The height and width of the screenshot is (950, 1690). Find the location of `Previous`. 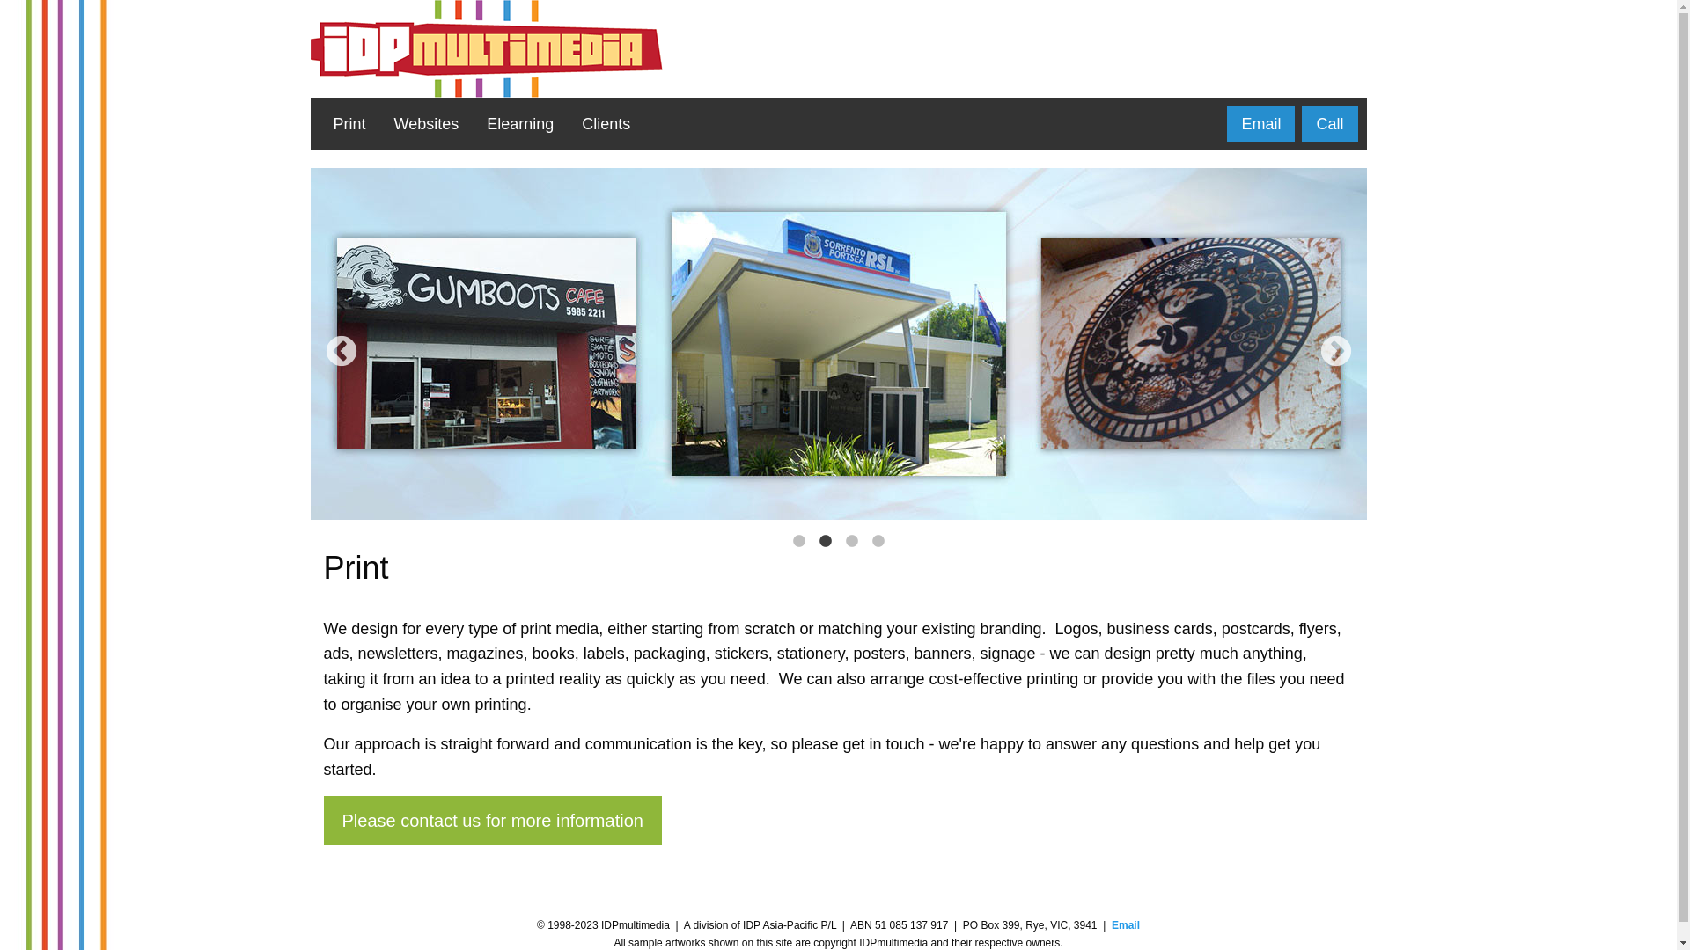

Previous is located at coordinates (342, 353).